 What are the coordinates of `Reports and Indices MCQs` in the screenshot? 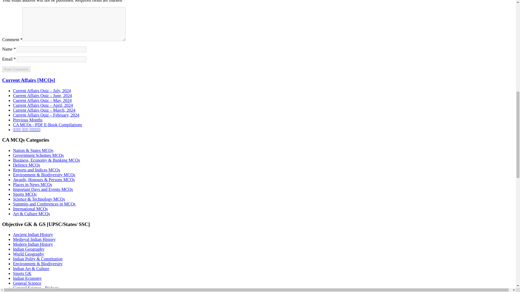 It's located at (37, 170).